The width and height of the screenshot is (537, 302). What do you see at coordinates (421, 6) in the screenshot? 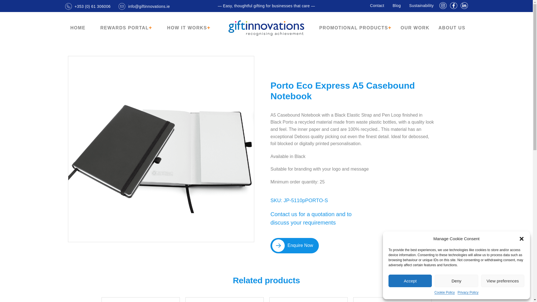
I see `Sustainability` at bounding box center [421, 6].